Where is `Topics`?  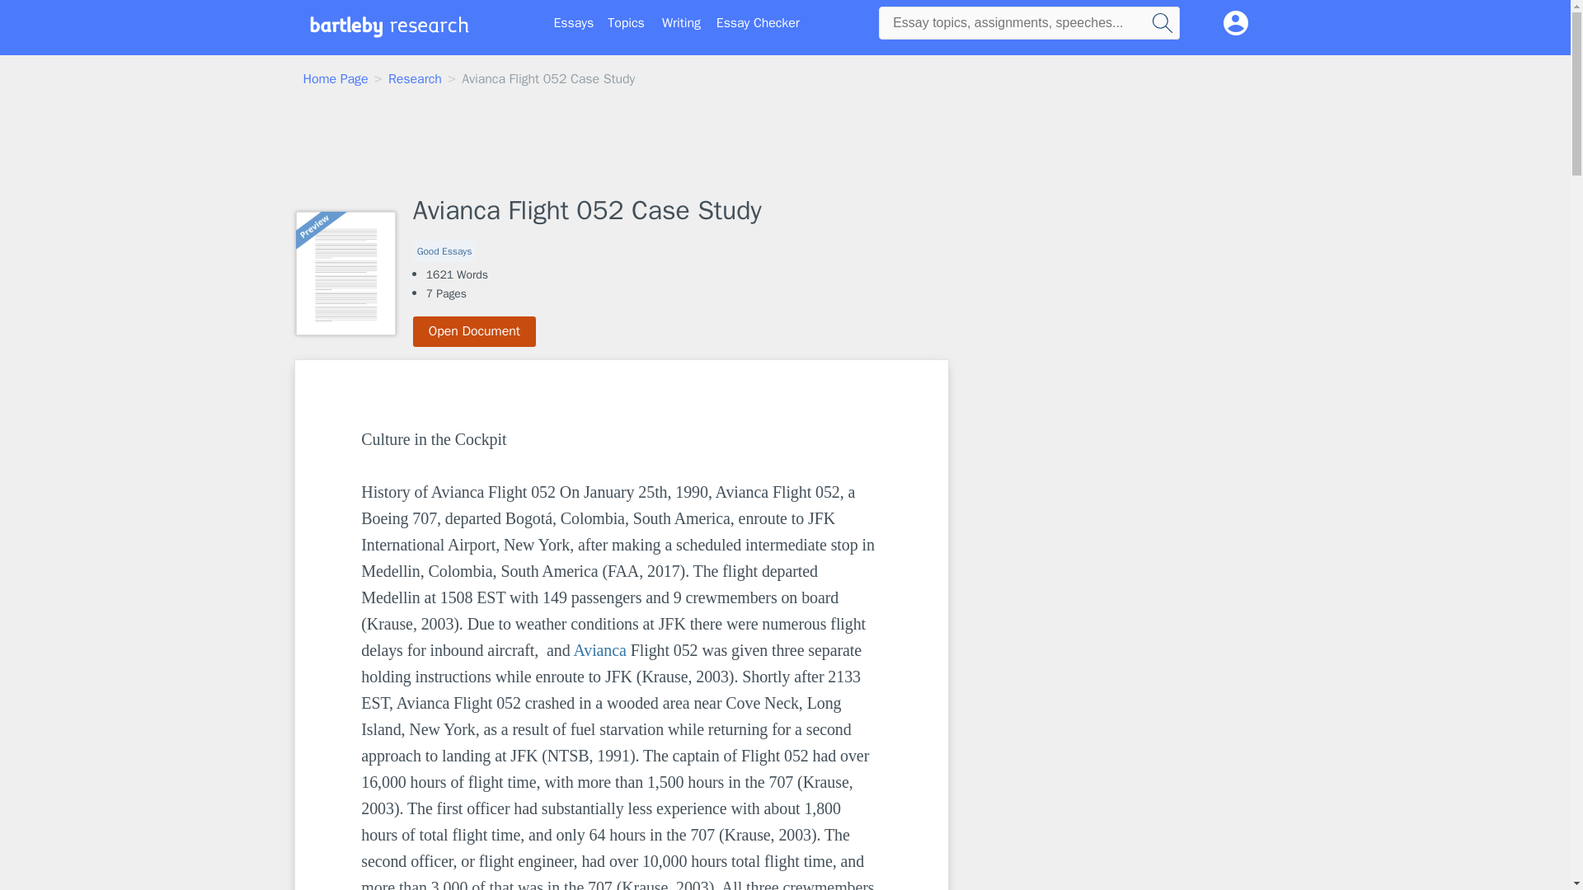 Topics is located at coordinates (626, 23).